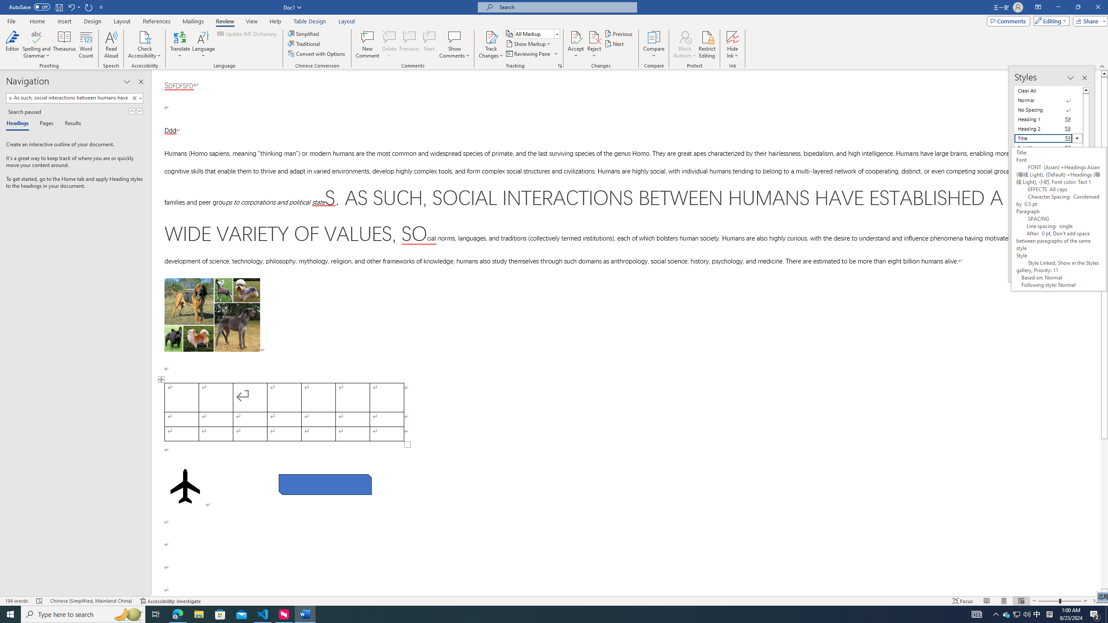 This screenshot has width=1108, height=623. What do you see at coordinates (615, 43) in the screenshot?
I see `Next` at bounding box center [615, 43].